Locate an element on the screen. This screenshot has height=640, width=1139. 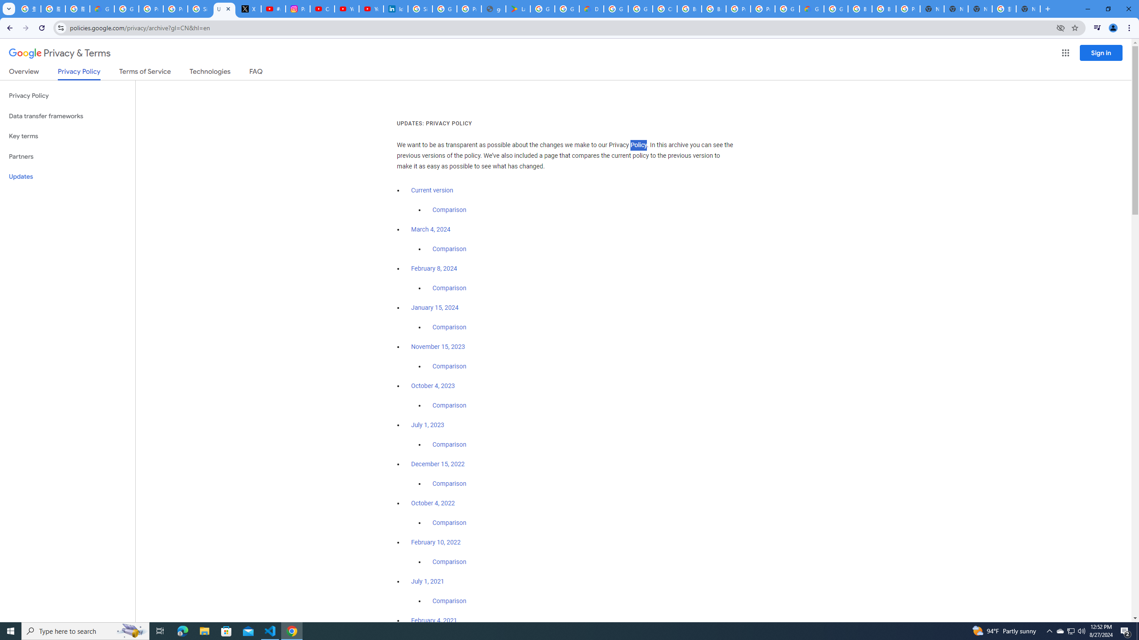
FAQ is located at coordinates (256, 73).